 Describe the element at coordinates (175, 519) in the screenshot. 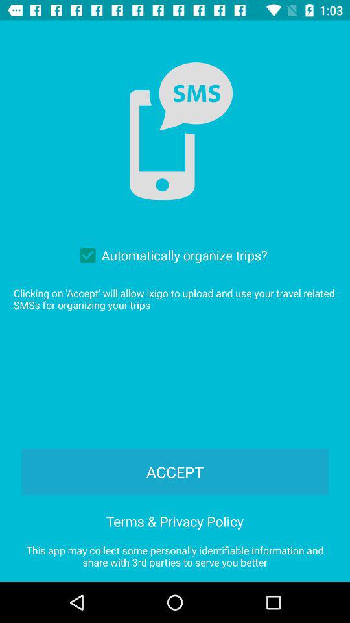

I see `scroll to terms & privacy policy icon` at that location.